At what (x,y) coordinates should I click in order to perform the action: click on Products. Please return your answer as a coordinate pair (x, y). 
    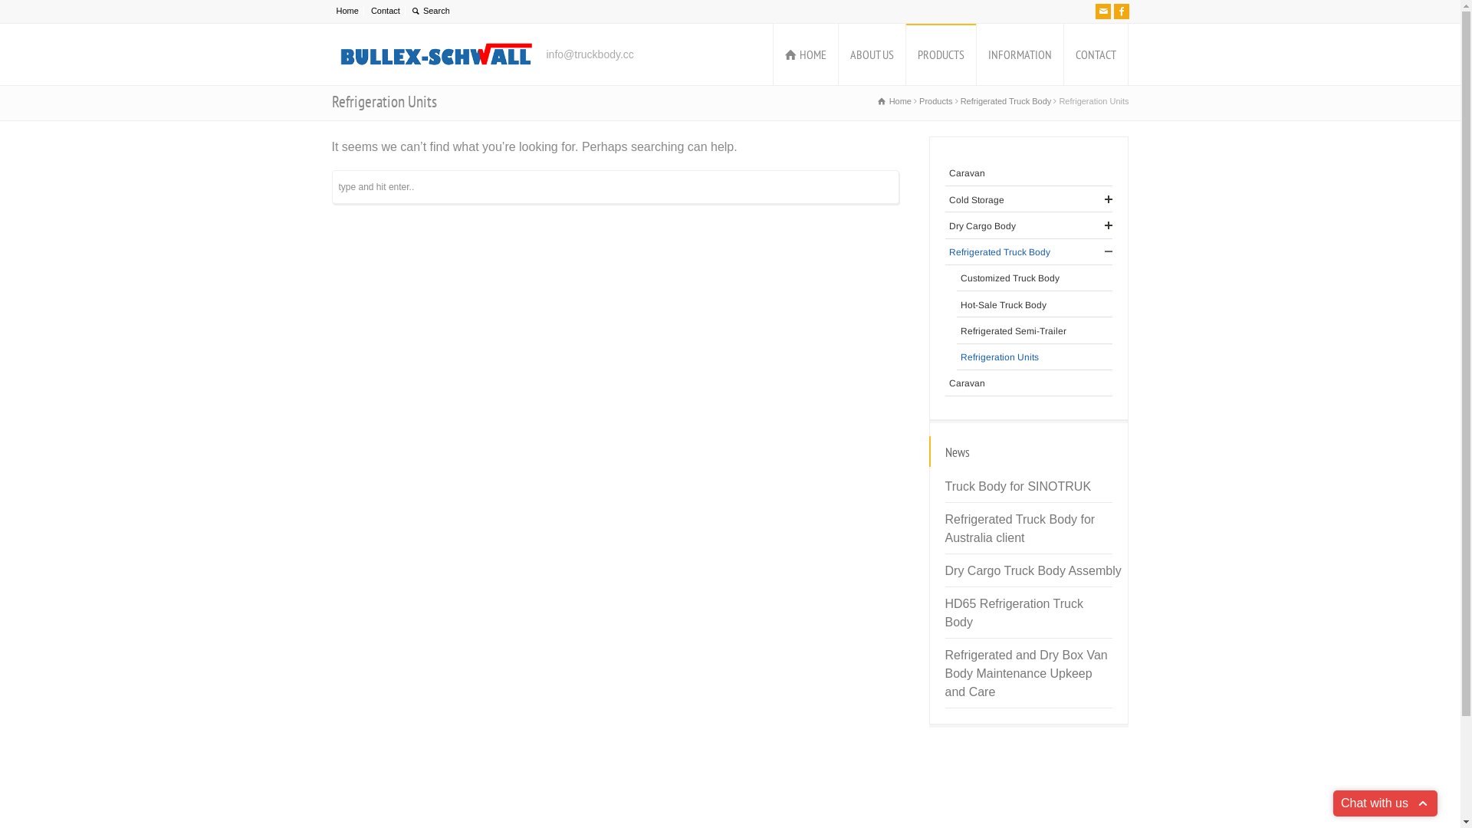
    Looking at the image, I should click on (935, 101).